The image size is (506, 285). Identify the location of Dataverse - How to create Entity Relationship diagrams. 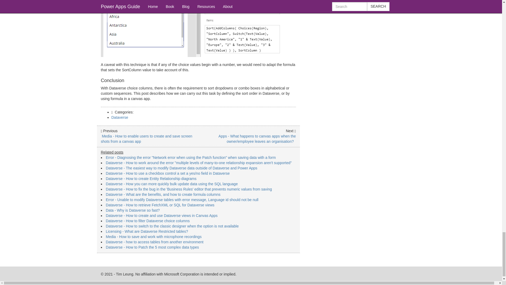
(151, 178).